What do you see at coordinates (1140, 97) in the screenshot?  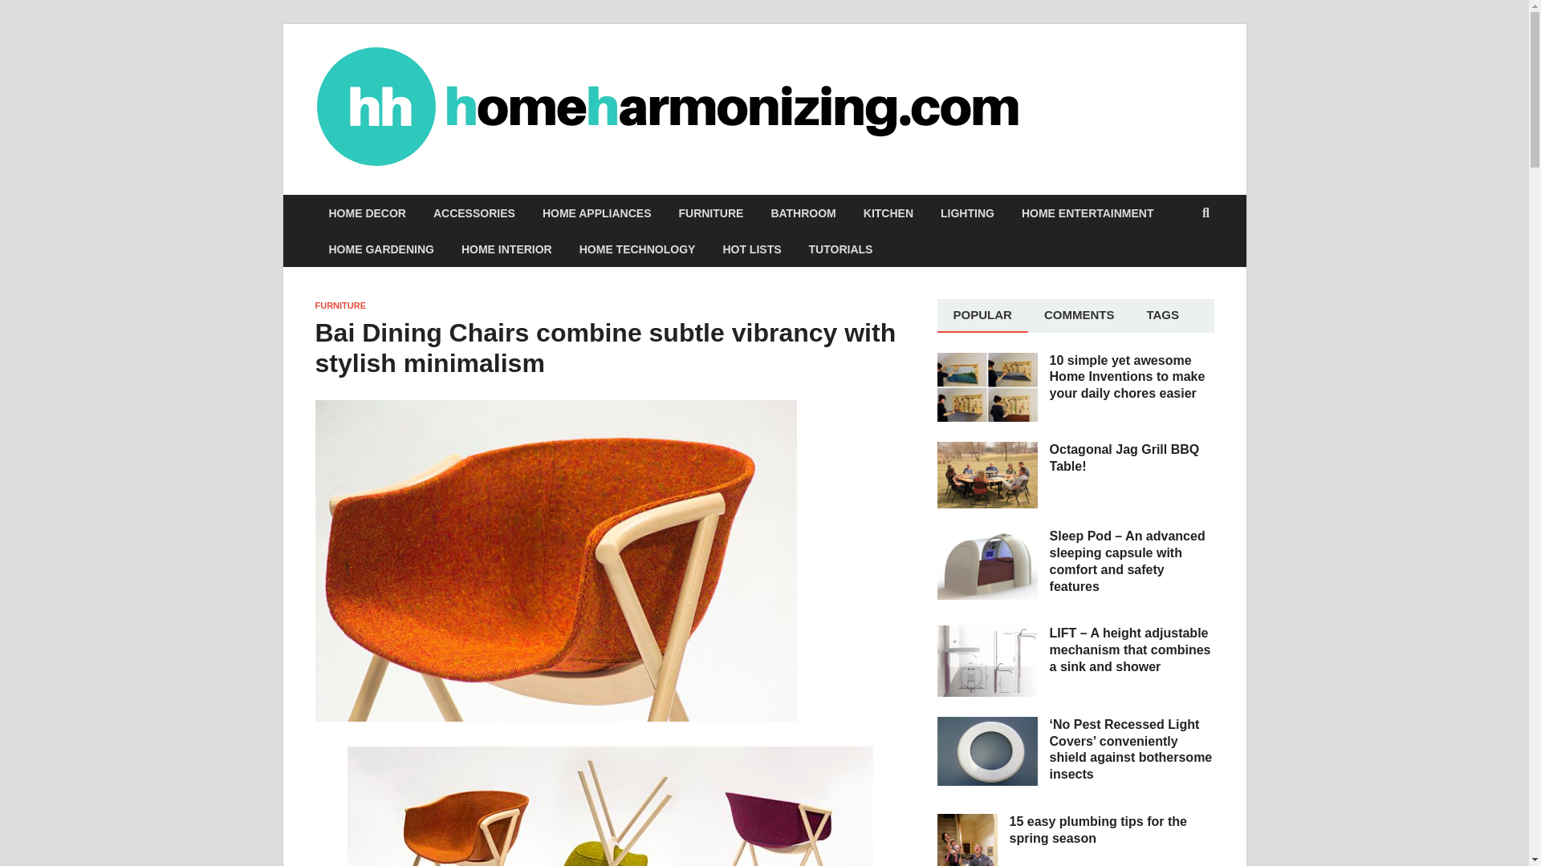 I see `Home Harmonizing` at bounding box center [1140, 97].